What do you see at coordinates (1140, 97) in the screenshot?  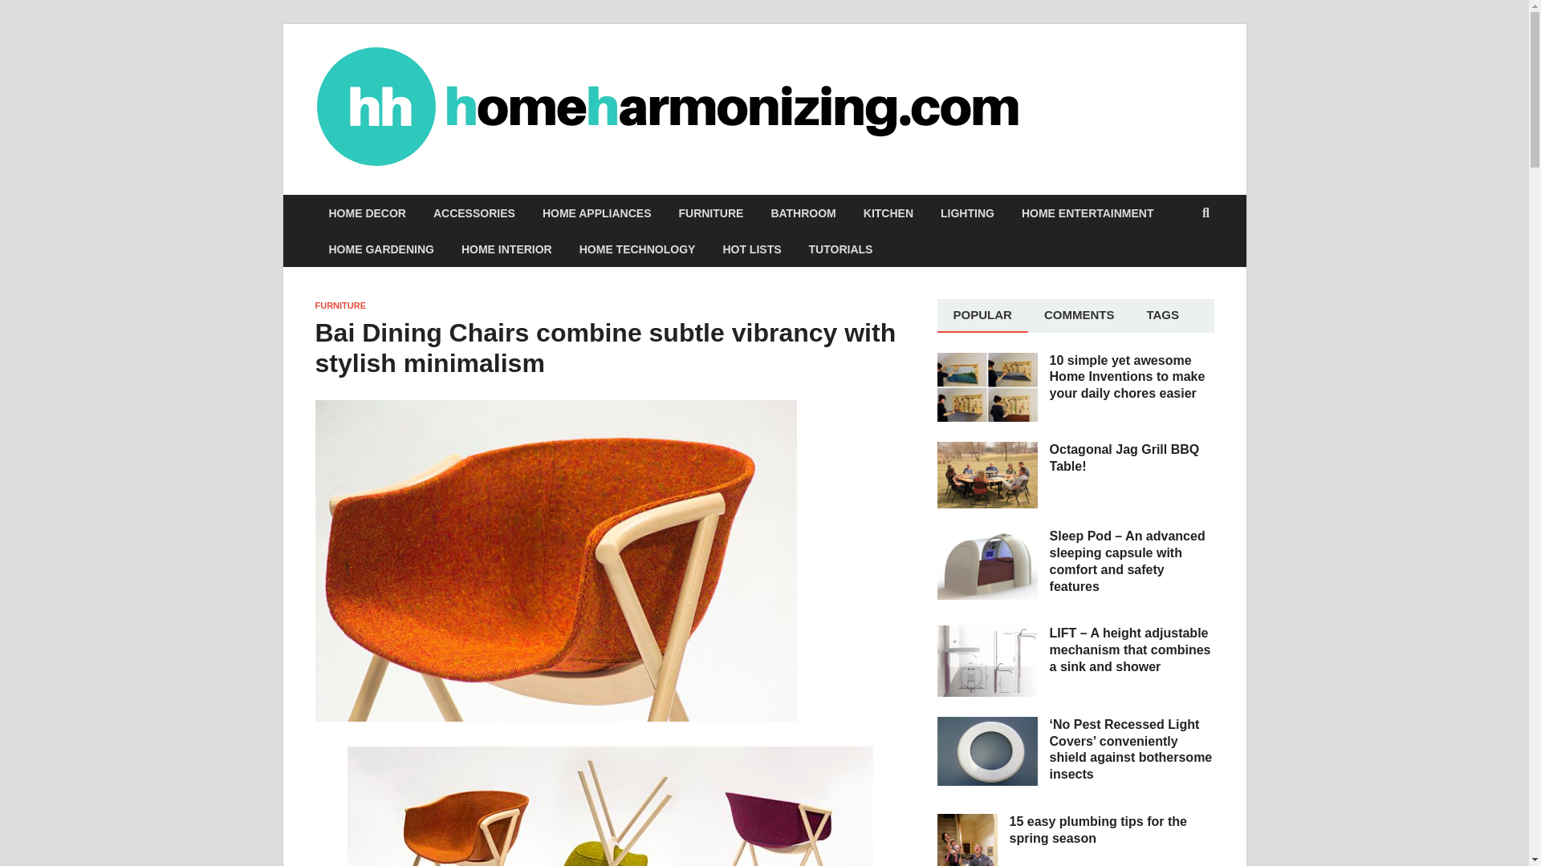 I see `Home Harmonizing` at bounding box center [1140, 97].